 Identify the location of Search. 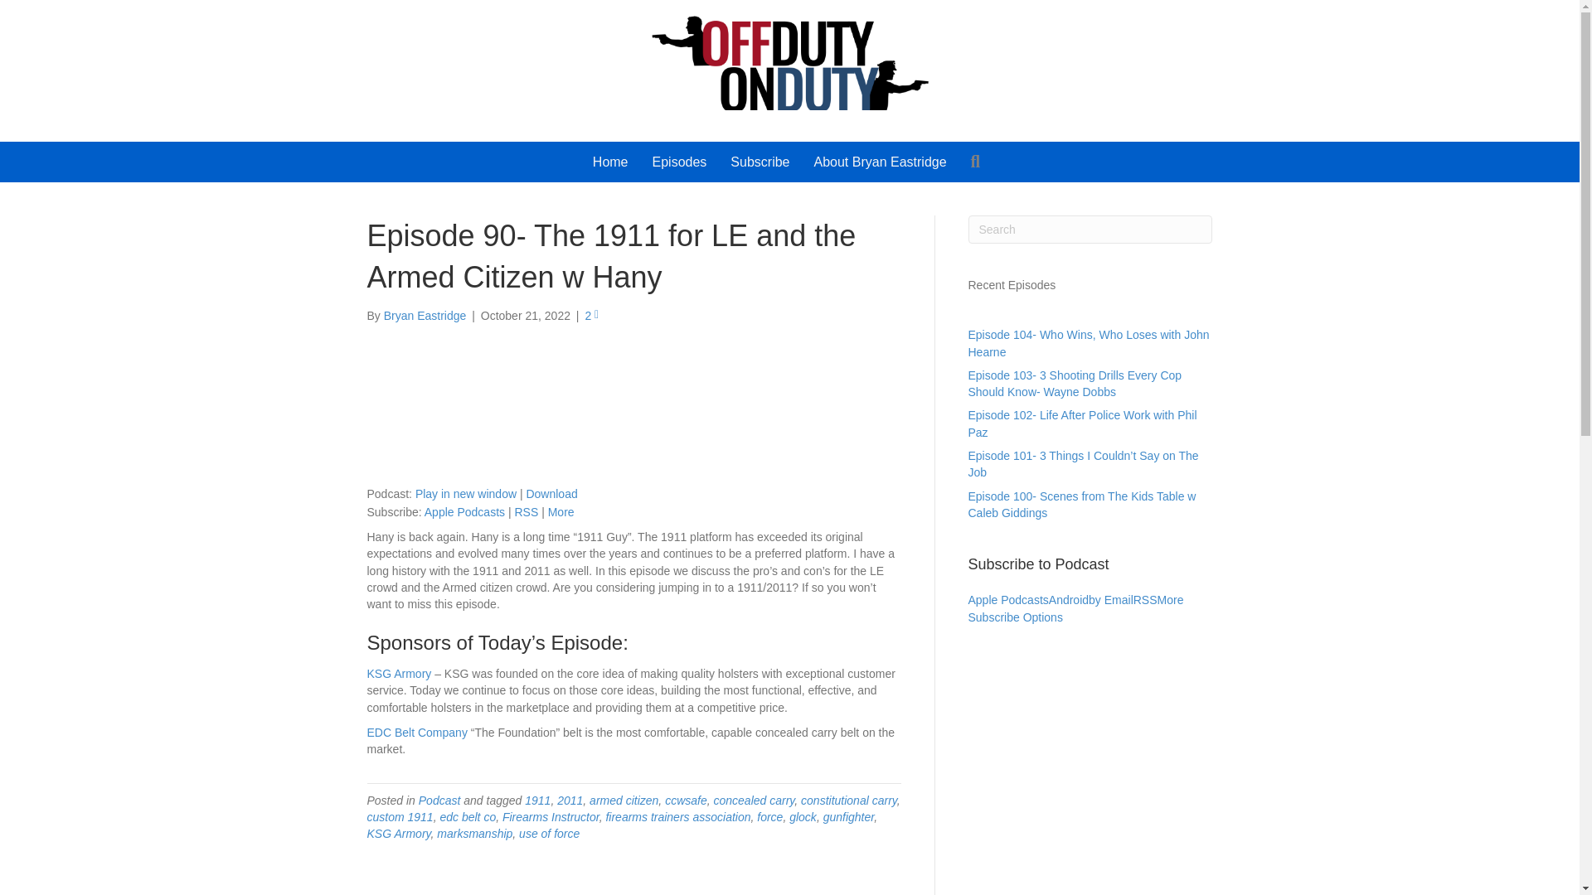
(979, 162).